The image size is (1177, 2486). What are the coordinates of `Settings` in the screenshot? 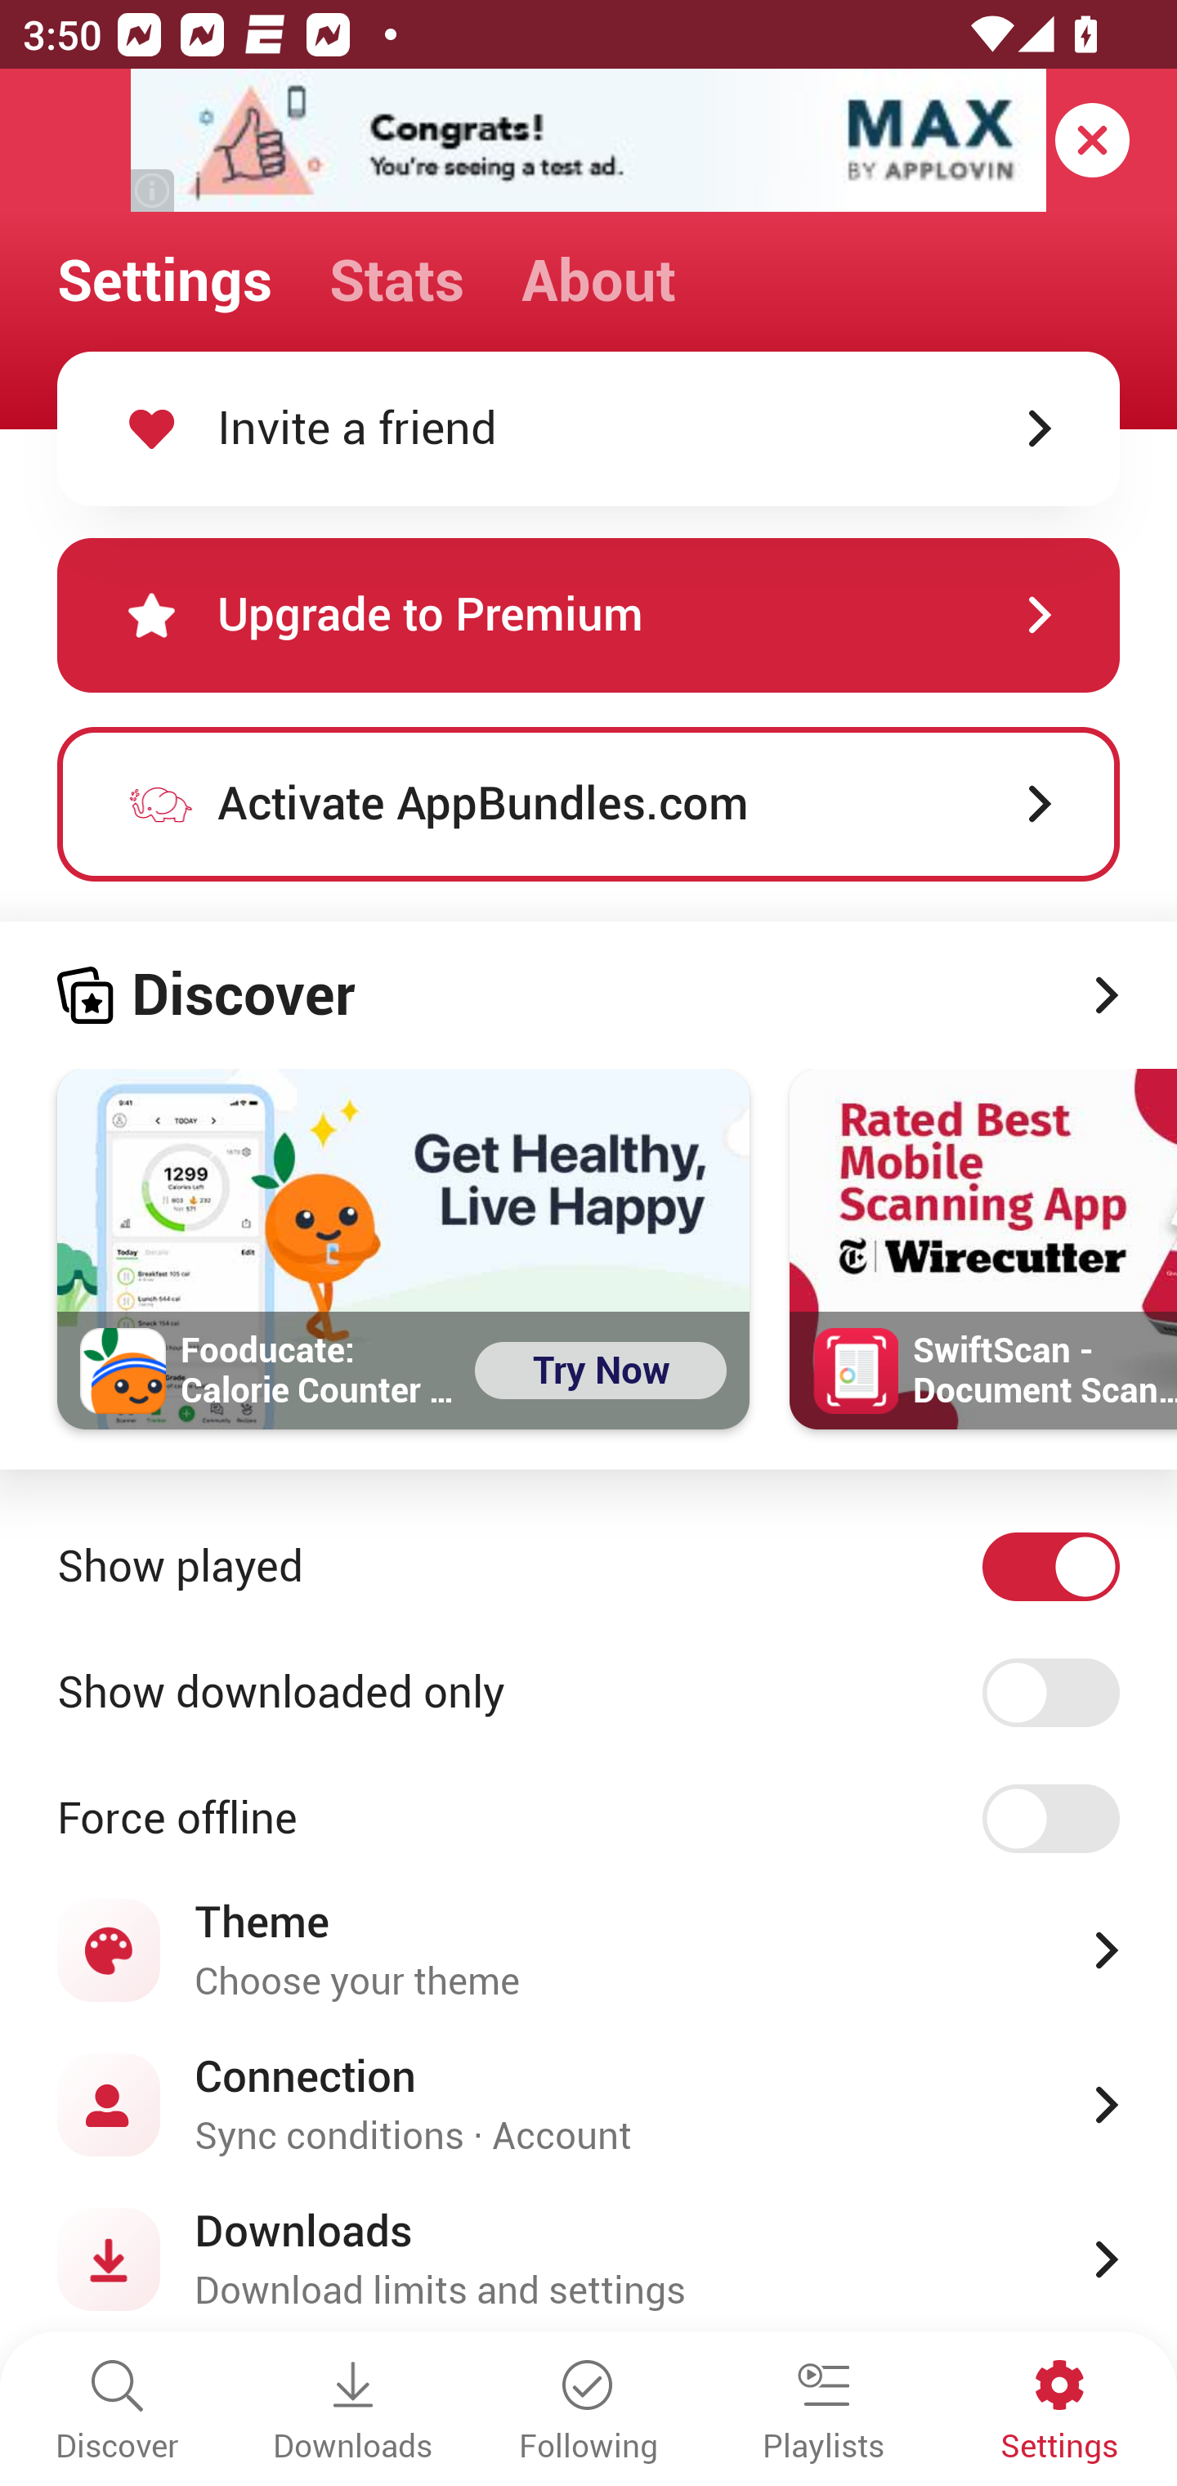 It's located at (164, 280).